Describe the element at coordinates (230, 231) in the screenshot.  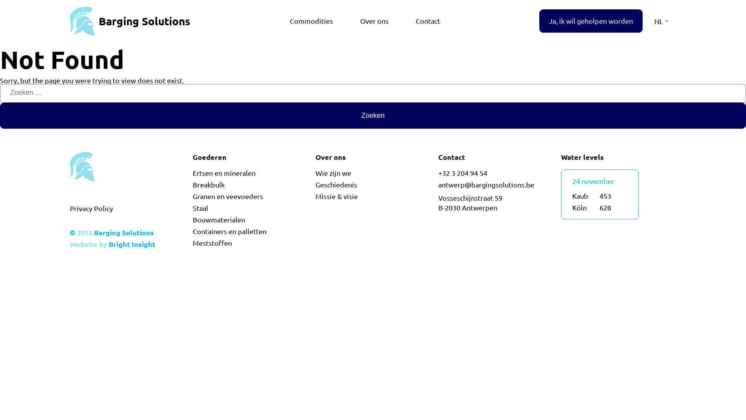
I see `Containers en palletten` at that location.